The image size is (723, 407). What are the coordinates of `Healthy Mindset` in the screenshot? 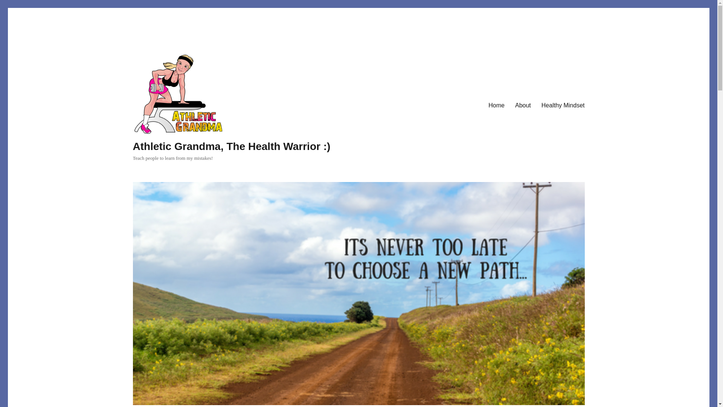 It's located at (563, 106).